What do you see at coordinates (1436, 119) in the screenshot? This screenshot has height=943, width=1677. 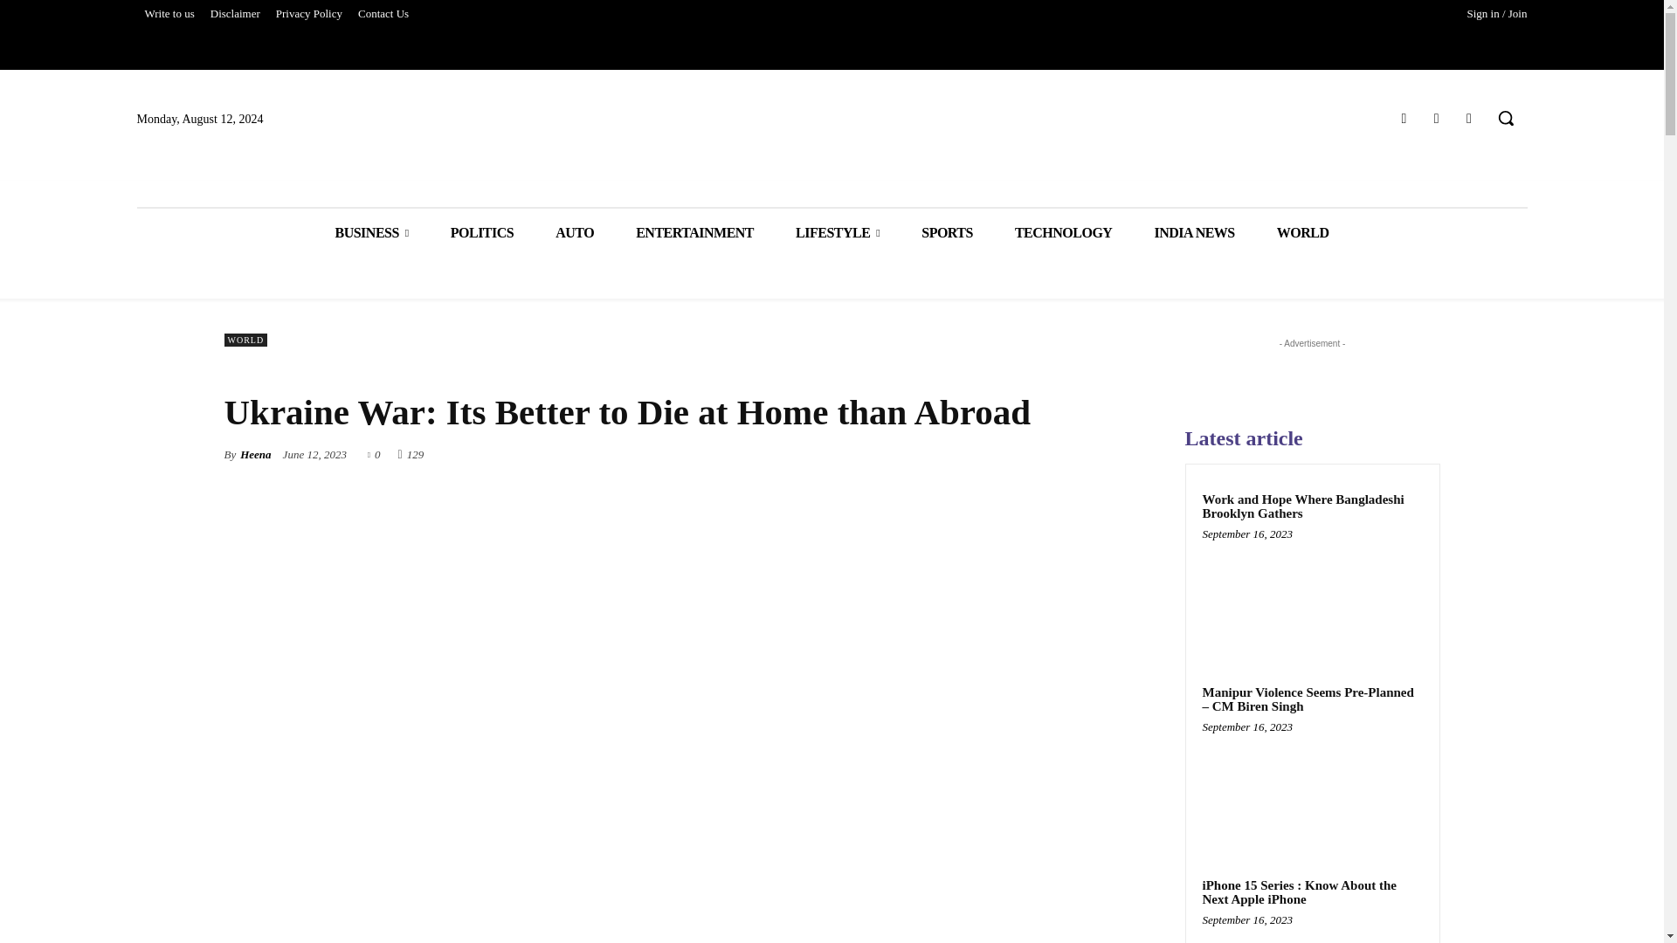 I see `Instagram` at bounding box center [1436, 119].